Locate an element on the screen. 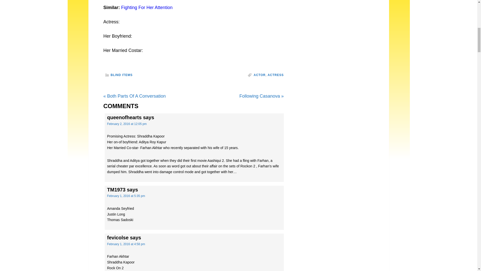  February 1, 2016 at 5:35 pm is located at coordinates (126, 196).